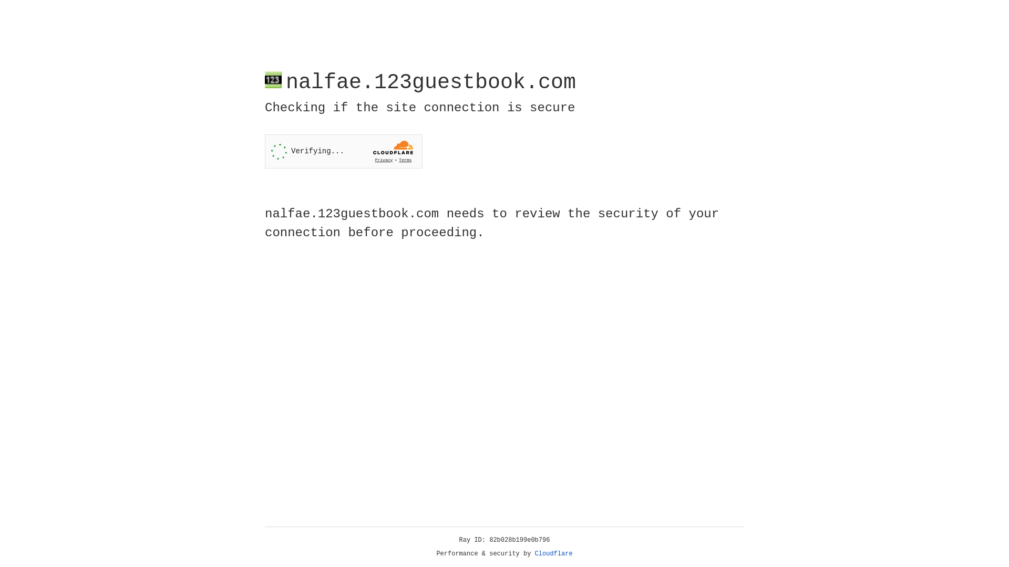 This screenshot has width=1009, height=567. Describe the element at coordinates (554, 554) in the screenshot. I see `Cloudflare` at that location.